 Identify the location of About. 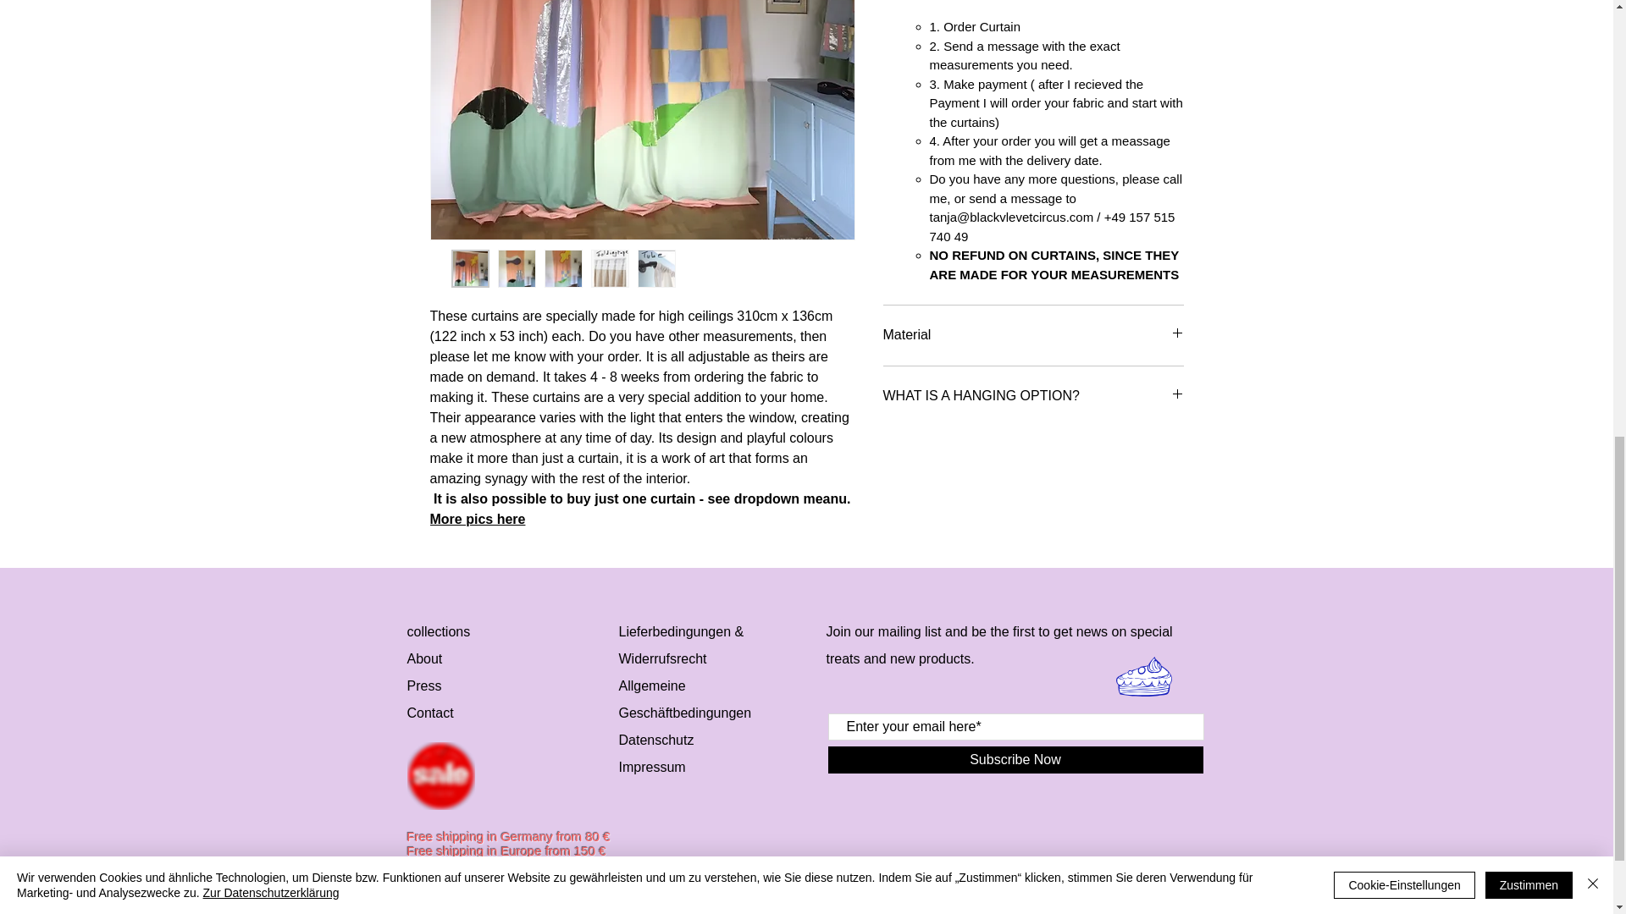
(424, 658).